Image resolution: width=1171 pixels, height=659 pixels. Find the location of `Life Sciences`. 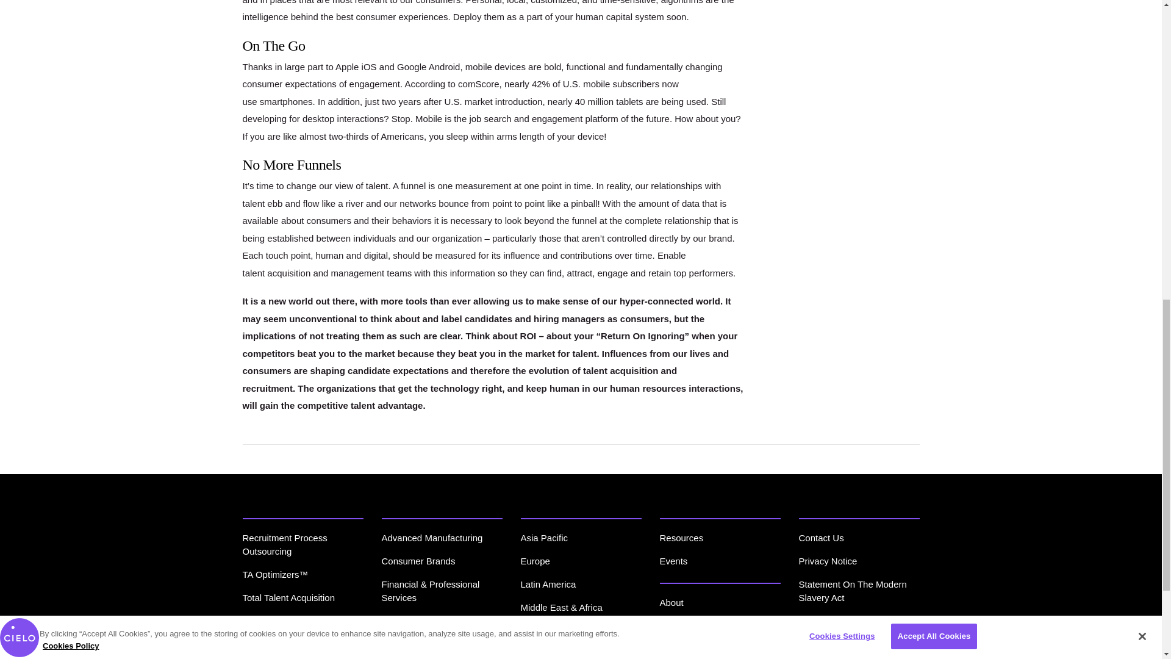

Life Sciences is located at coordinates (409, 643).